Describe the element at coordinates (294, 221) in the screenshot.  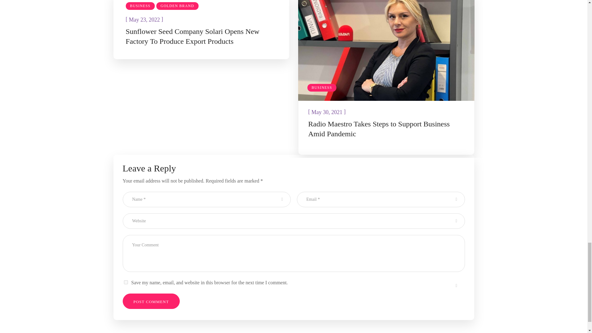
I see `Website` at that location.